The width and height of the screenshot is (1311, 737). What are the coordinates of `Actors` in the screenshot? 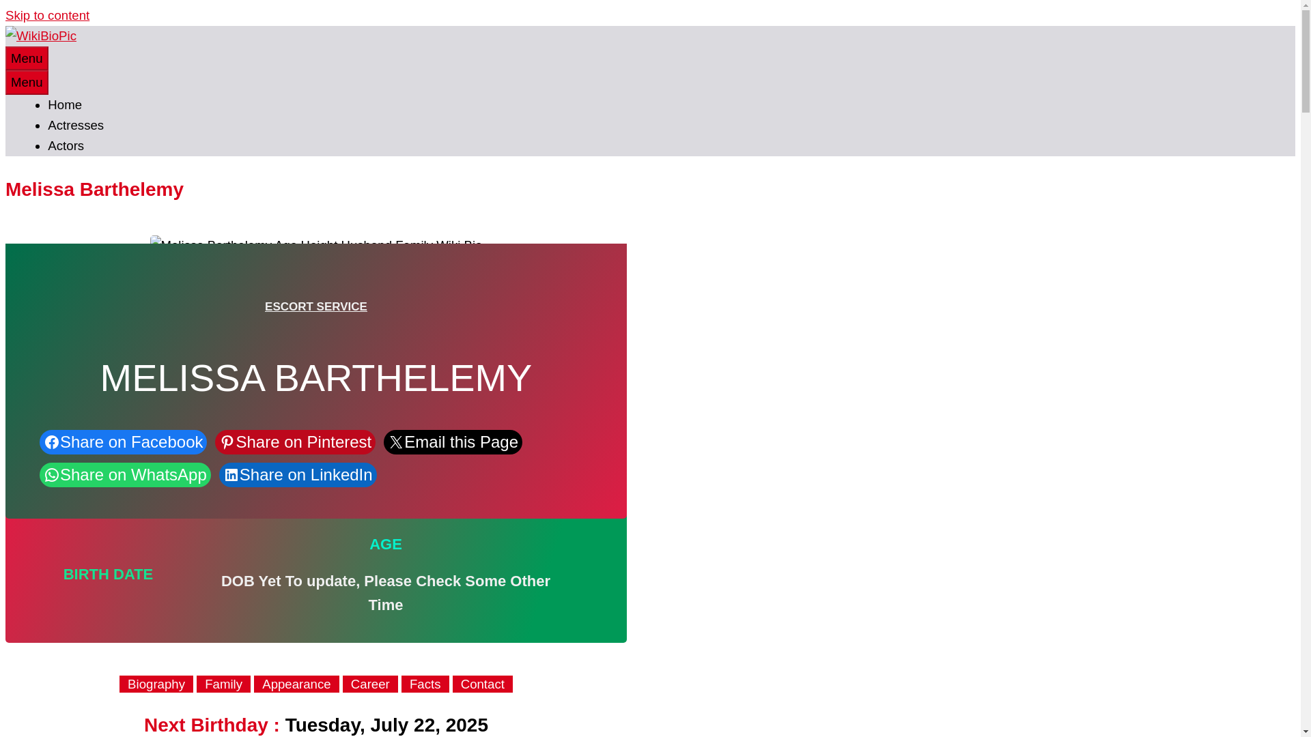 It's located at (66, 145).